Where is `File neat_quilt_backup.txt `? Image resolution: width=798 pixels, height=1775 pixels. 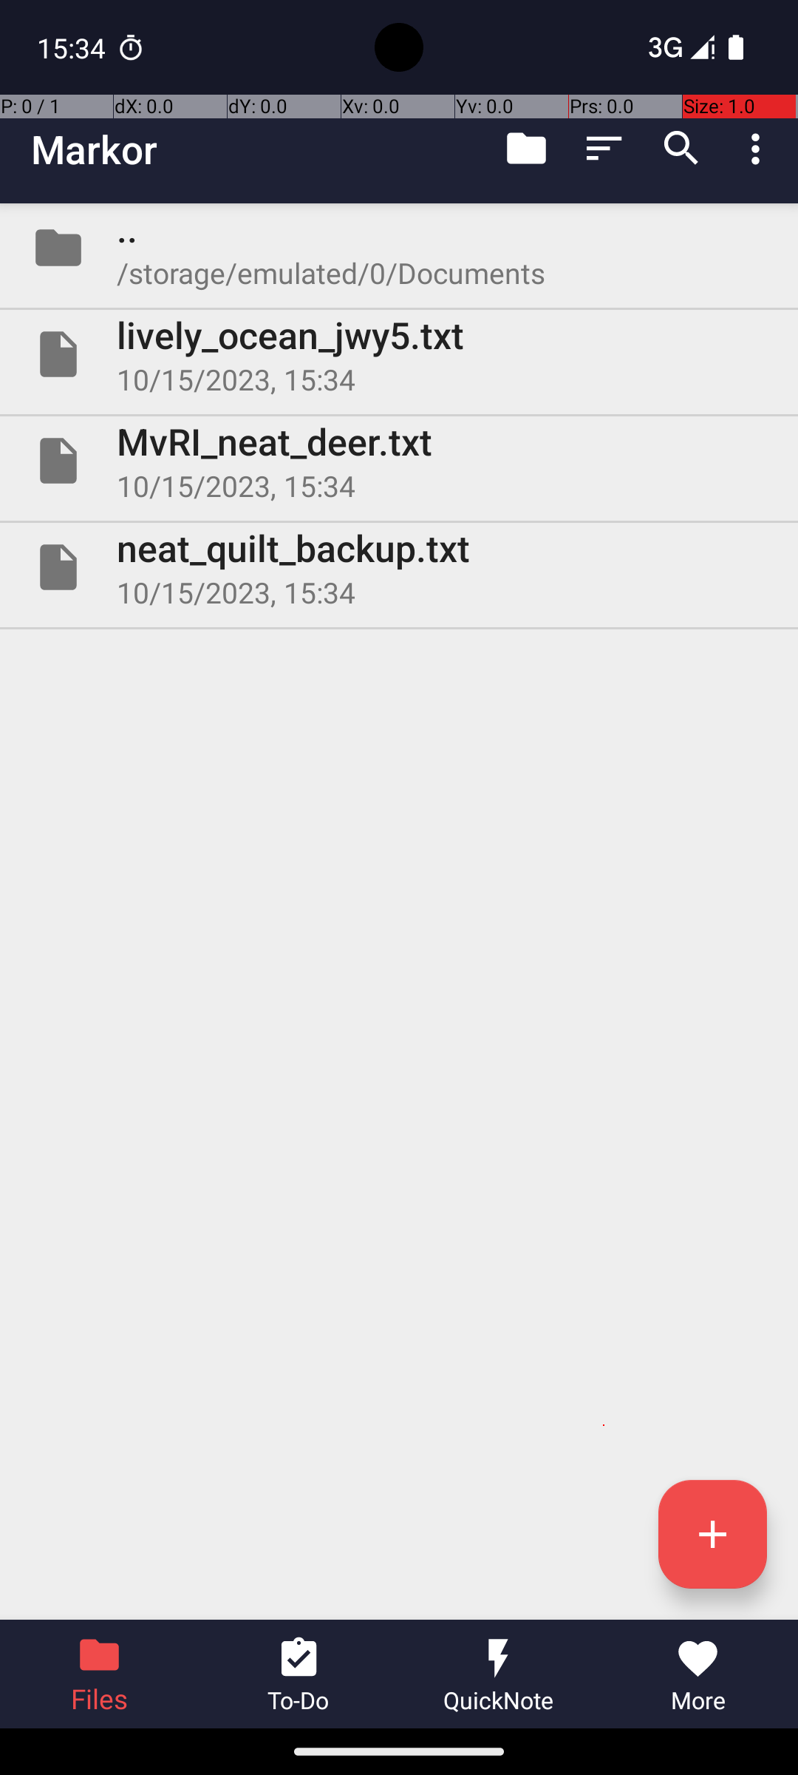
File neat_quilt_backup.txt  is located at coordinates (399, 567).